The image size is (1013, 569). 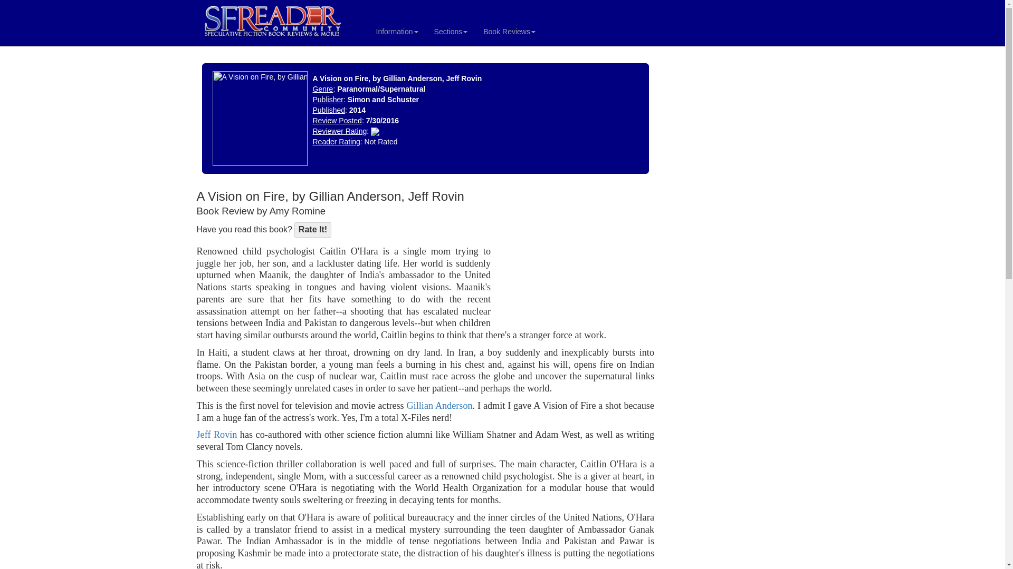 What do you see at coordinates (509, 32) in the screenshot?
I see `Book Reviews` at bounding box center [509, 32].